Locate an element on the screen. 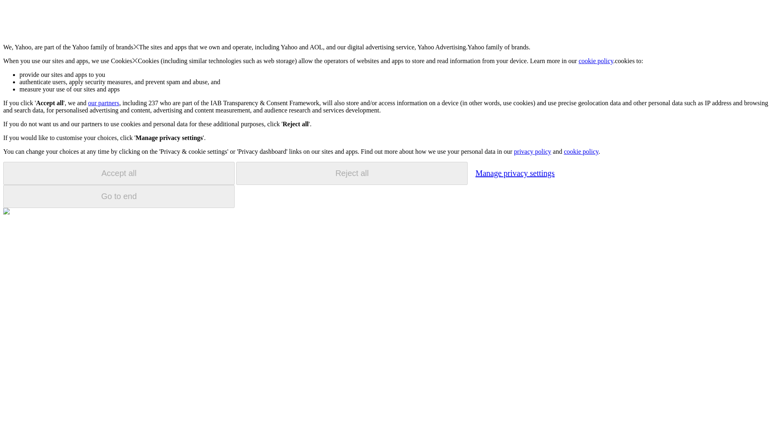 This screenshot has height=437, width=778. privacy policy is located at coordinates (532, 151).